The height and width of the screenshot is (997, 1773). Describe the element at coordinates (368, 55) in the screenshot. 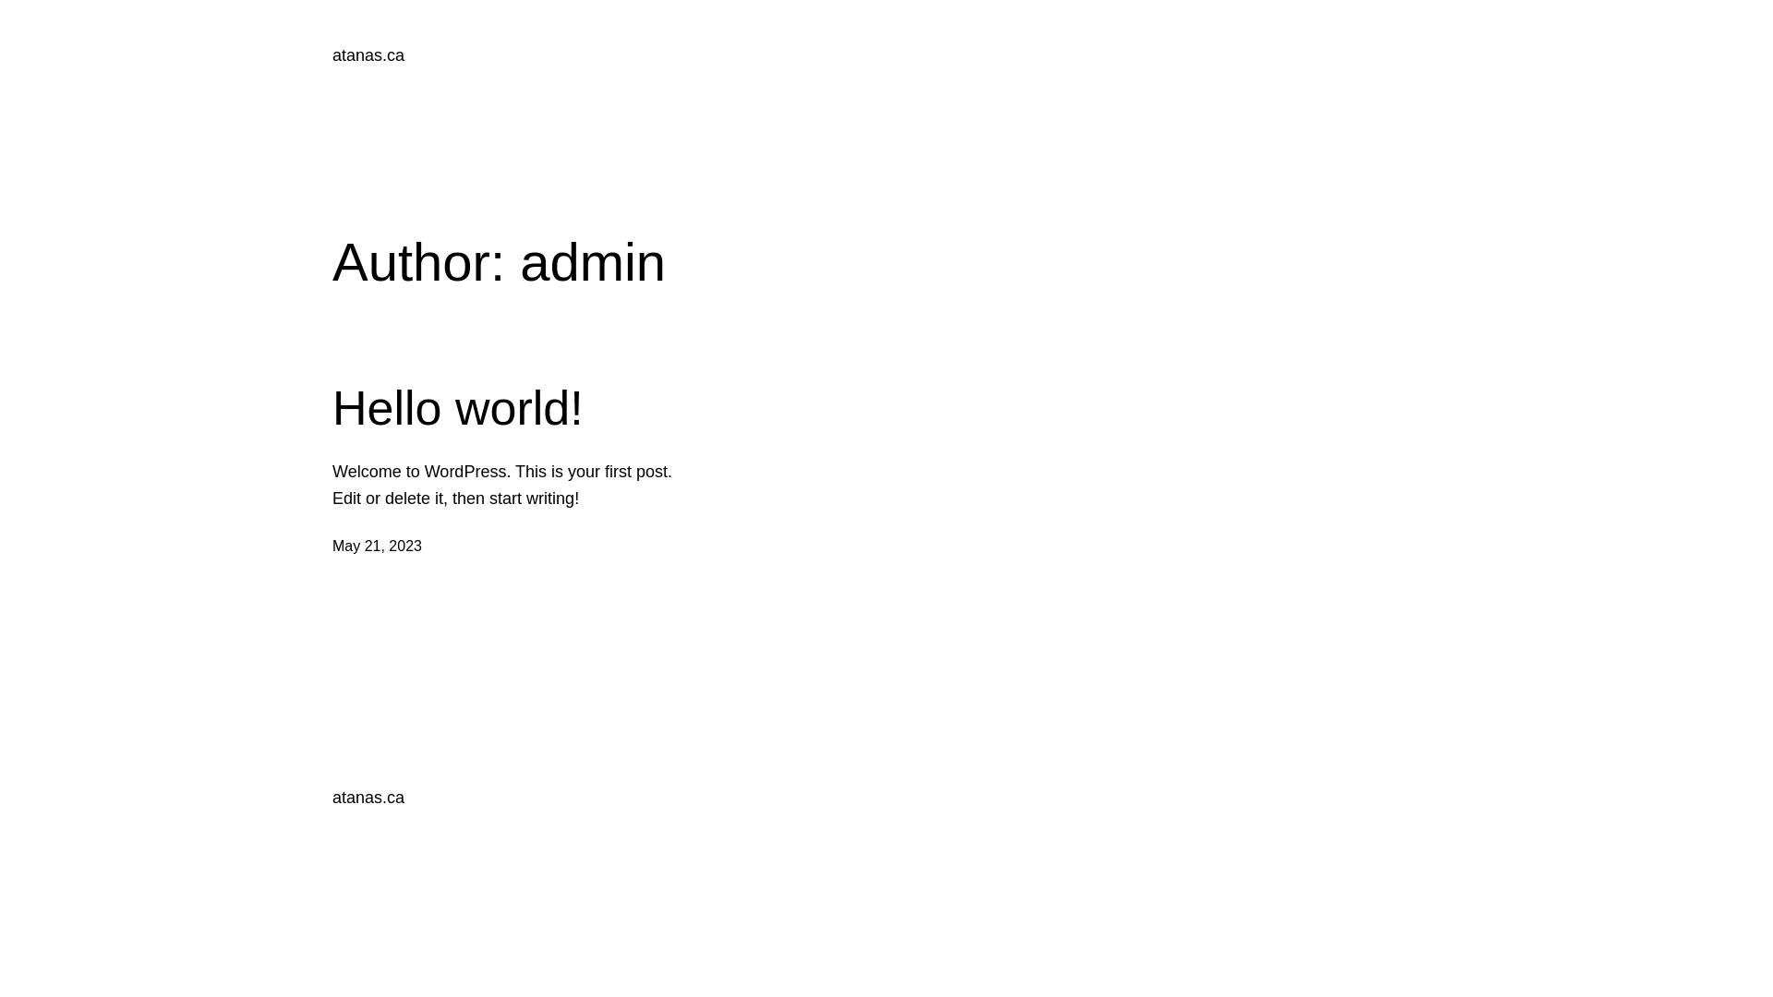

I see `atanas.ca` at that location.